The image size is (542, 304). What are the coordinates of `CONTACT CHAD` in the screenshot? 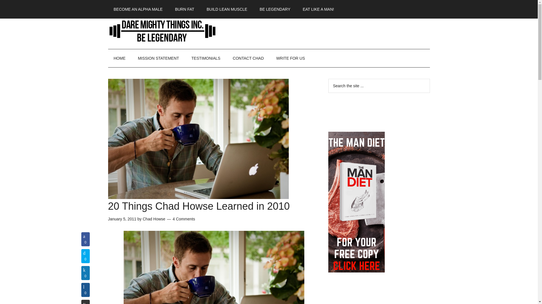 It's located at (248, 58).